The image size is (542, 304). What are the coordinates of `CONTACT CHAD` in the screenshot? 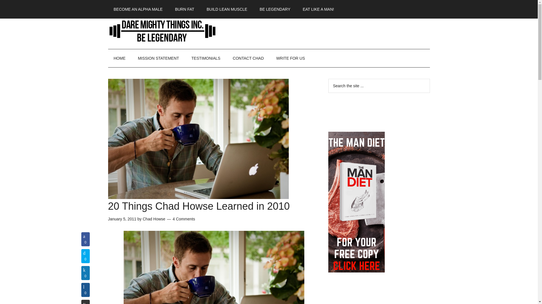 It's located at (248, 58).